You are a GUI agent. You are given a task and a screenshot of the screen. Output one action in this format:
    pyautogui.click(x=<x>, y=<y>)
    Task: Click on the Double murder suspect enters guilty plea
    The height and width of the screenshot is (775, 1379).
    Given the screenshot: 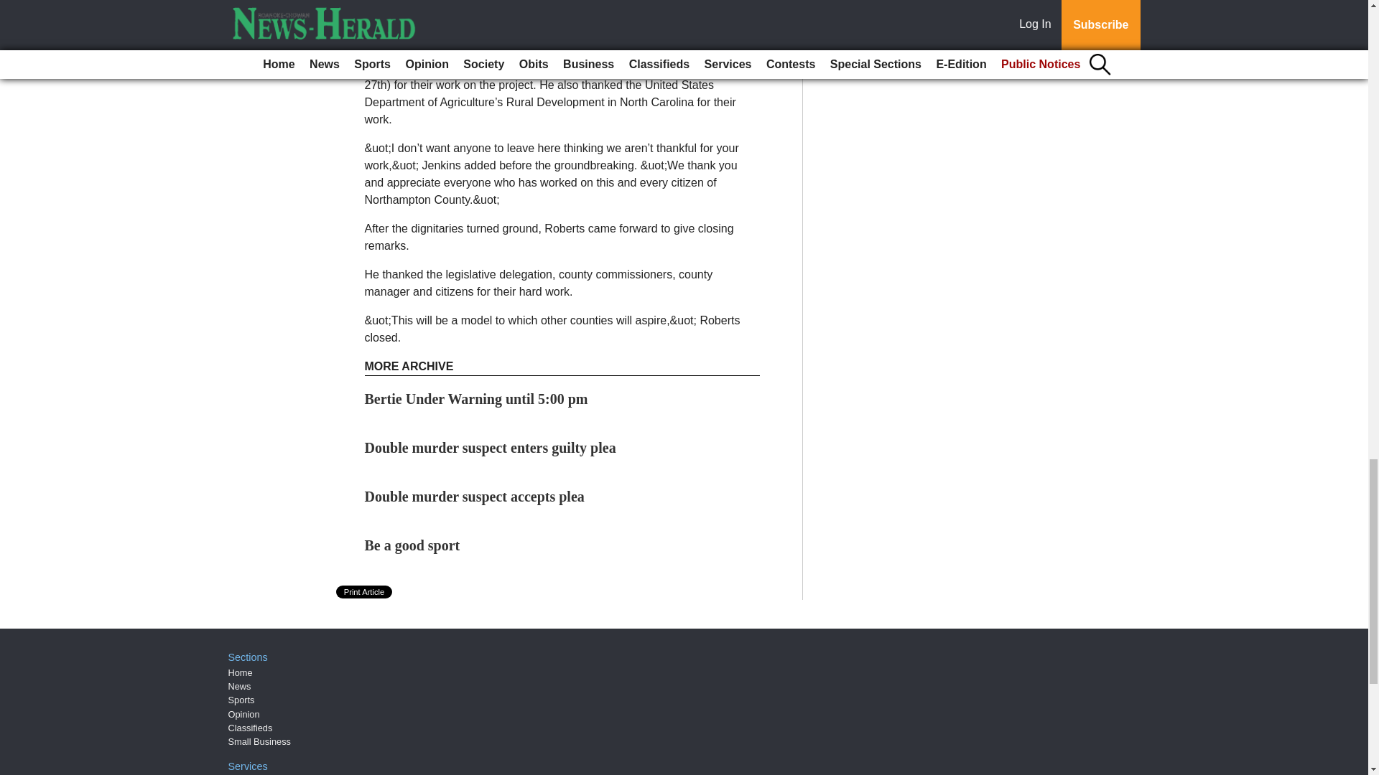 What is the action you would take?
    pyautogui.click(x=491, y=448)
    